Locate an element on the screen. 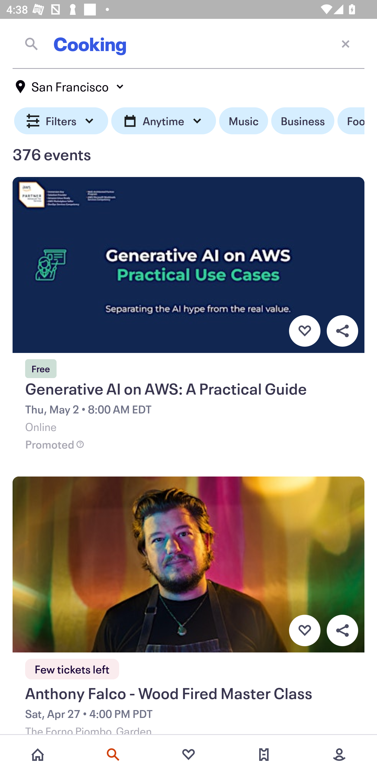 The width and height of the screenshot is (377, 775). Search events is located at coordinates (113, 755).